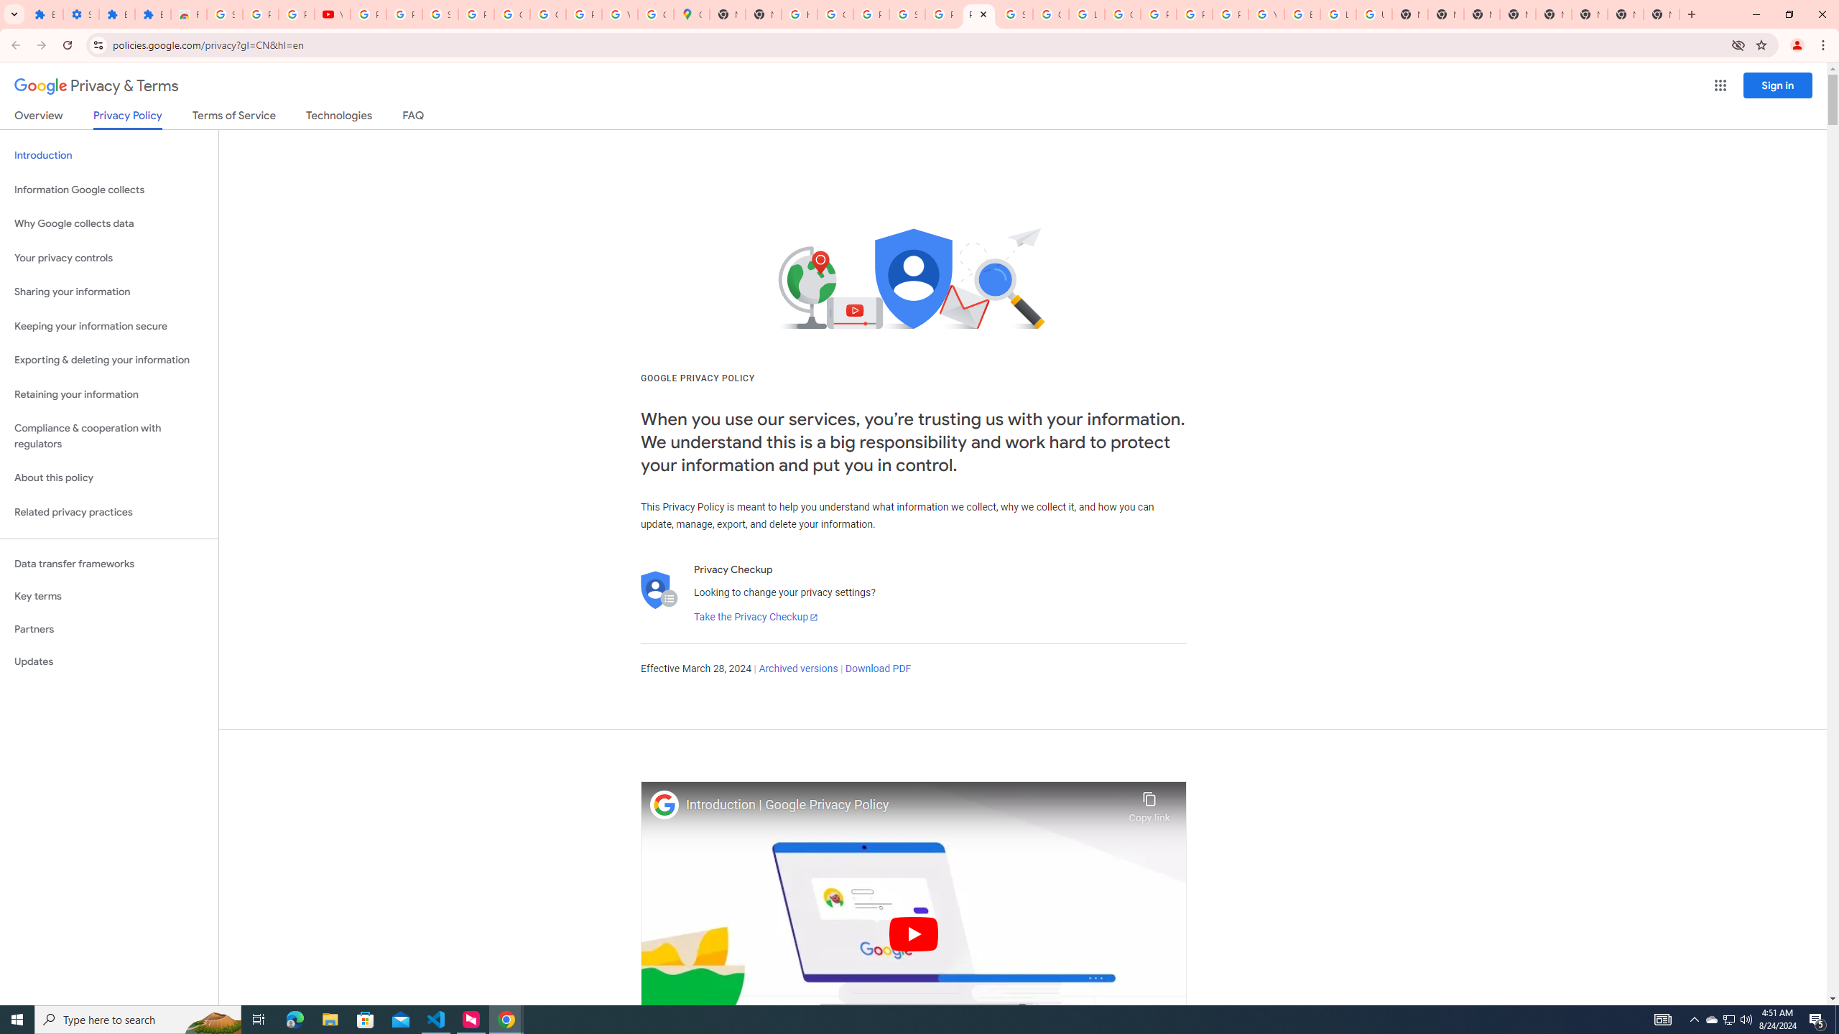 The height and width of the screenshot is (1034, 1839). Describe the element at coordinates (333, 14) in the screenshot. I see `YouTube` at that location.